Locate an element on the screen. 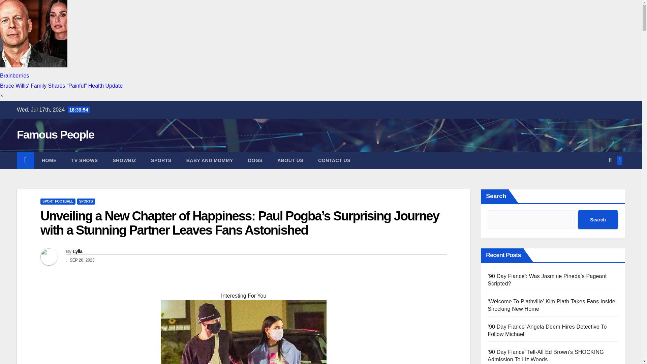  Contact Us is located at coordinates (334, 160).